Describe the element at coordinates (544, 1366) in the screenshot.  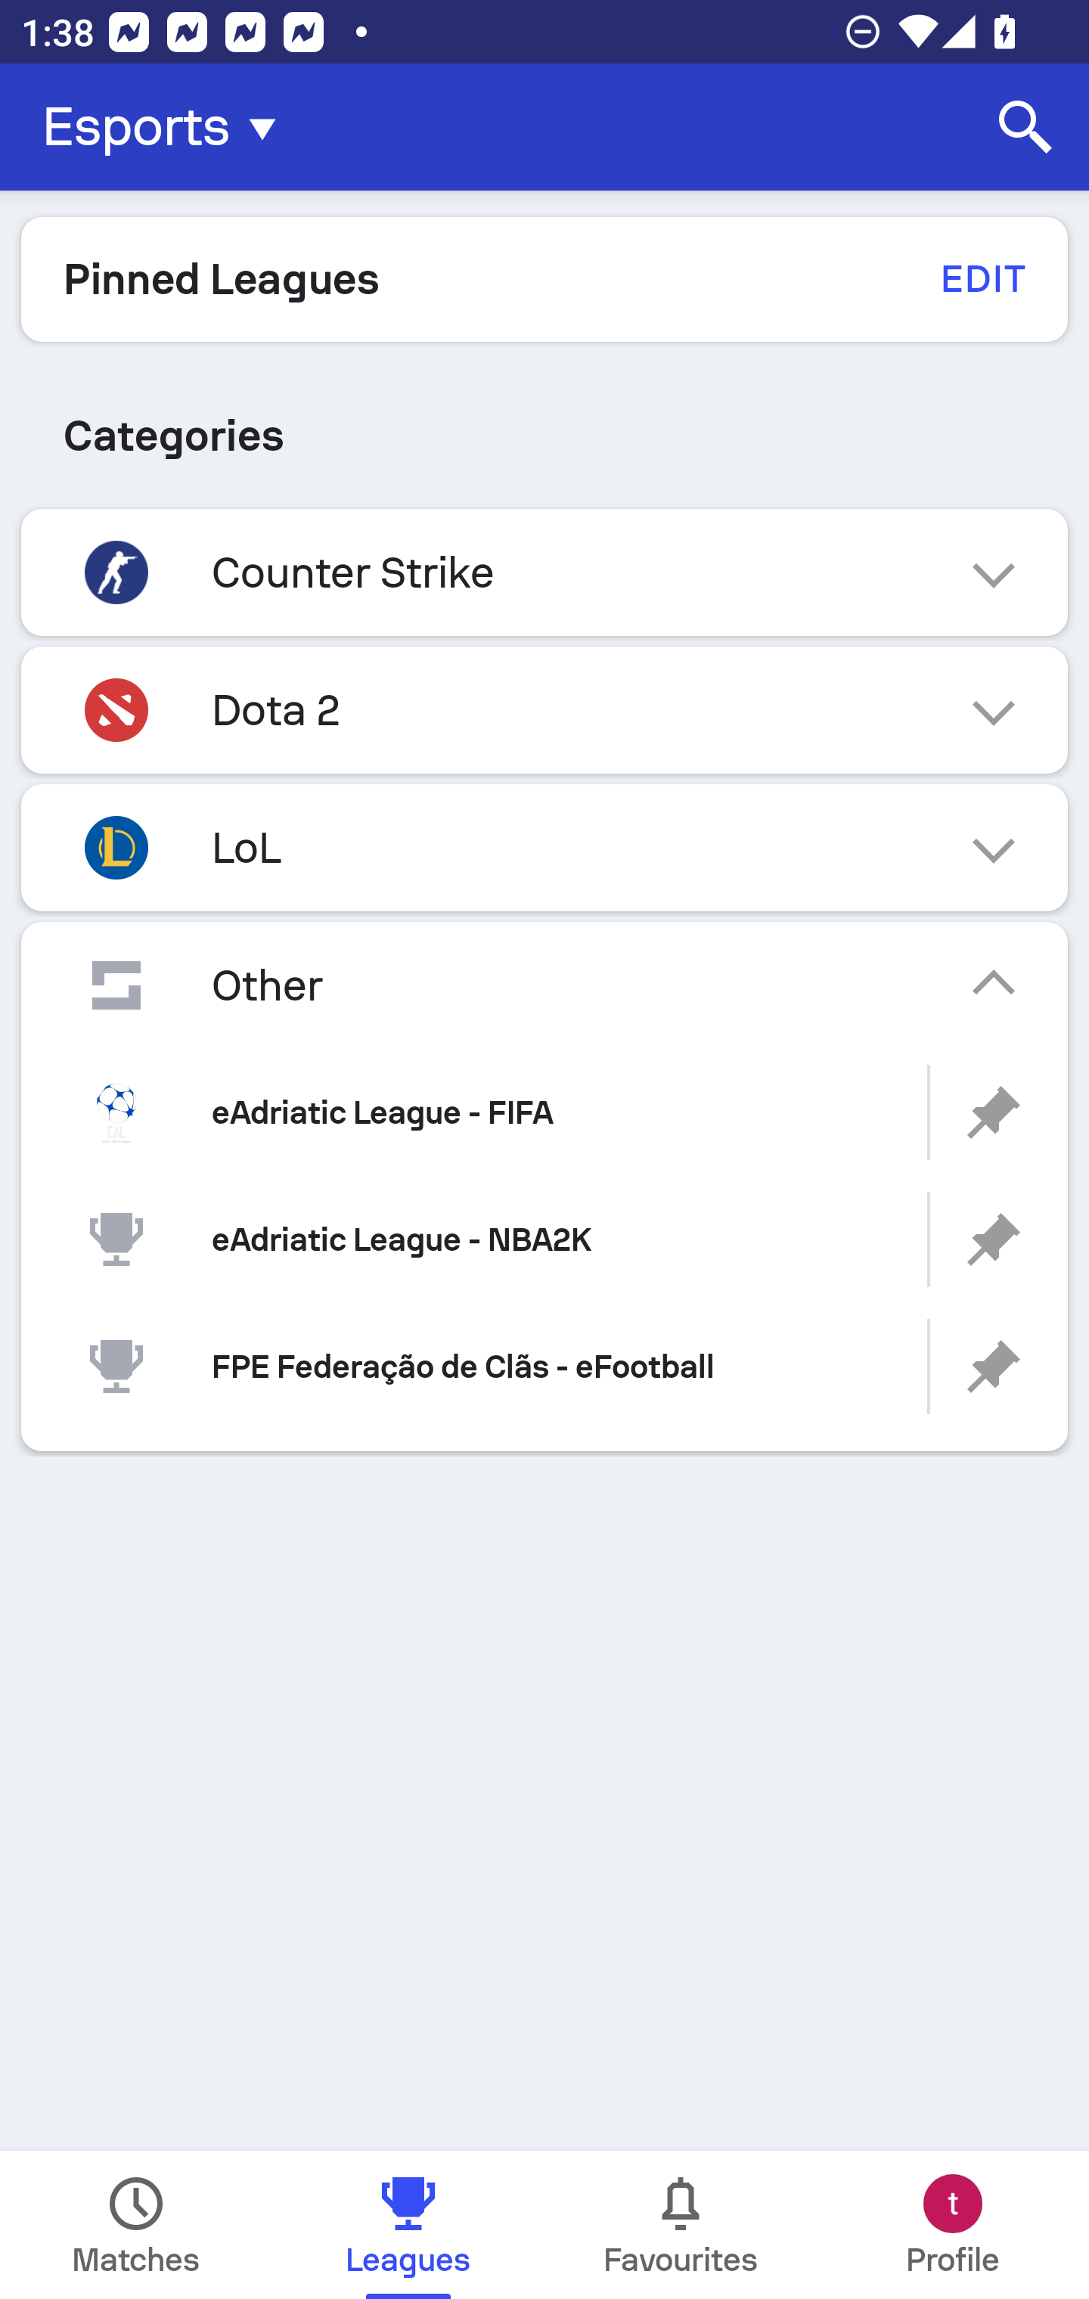
I see `FPE Federação de Clãs - eFootball` at that location.